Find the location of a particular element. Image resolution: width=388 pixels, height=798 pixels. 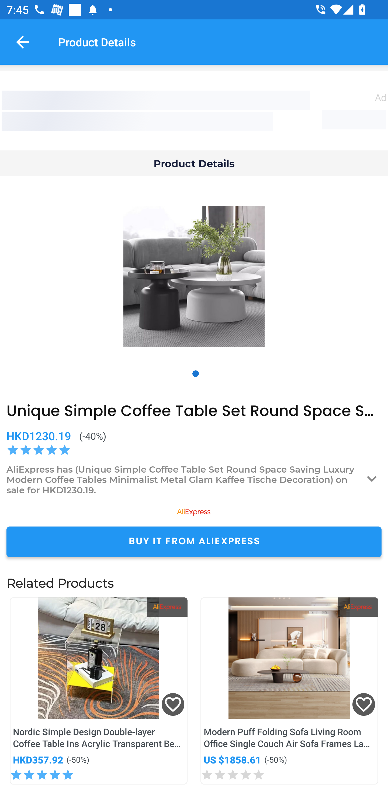

Navigate up is located at coordinates (23, 42).